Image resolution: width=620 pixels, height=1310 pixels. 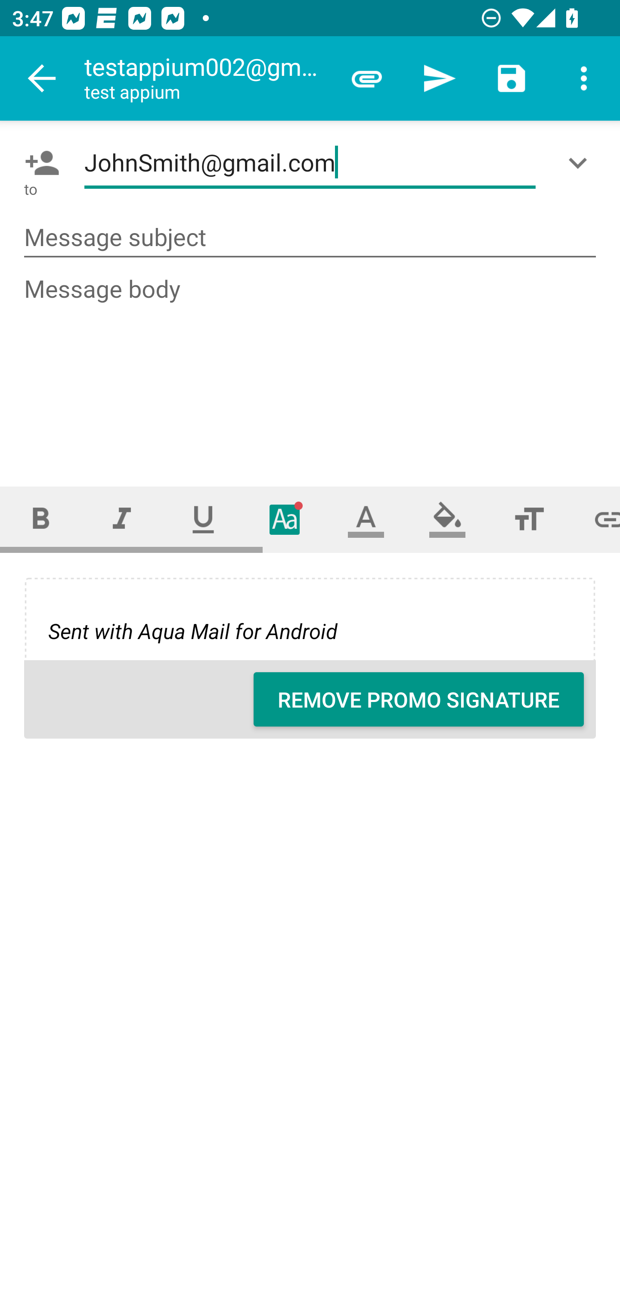 What do you see at coordinates (595, 519) in the screenshot?
I see `Set link` at bounding box center [595, 519].